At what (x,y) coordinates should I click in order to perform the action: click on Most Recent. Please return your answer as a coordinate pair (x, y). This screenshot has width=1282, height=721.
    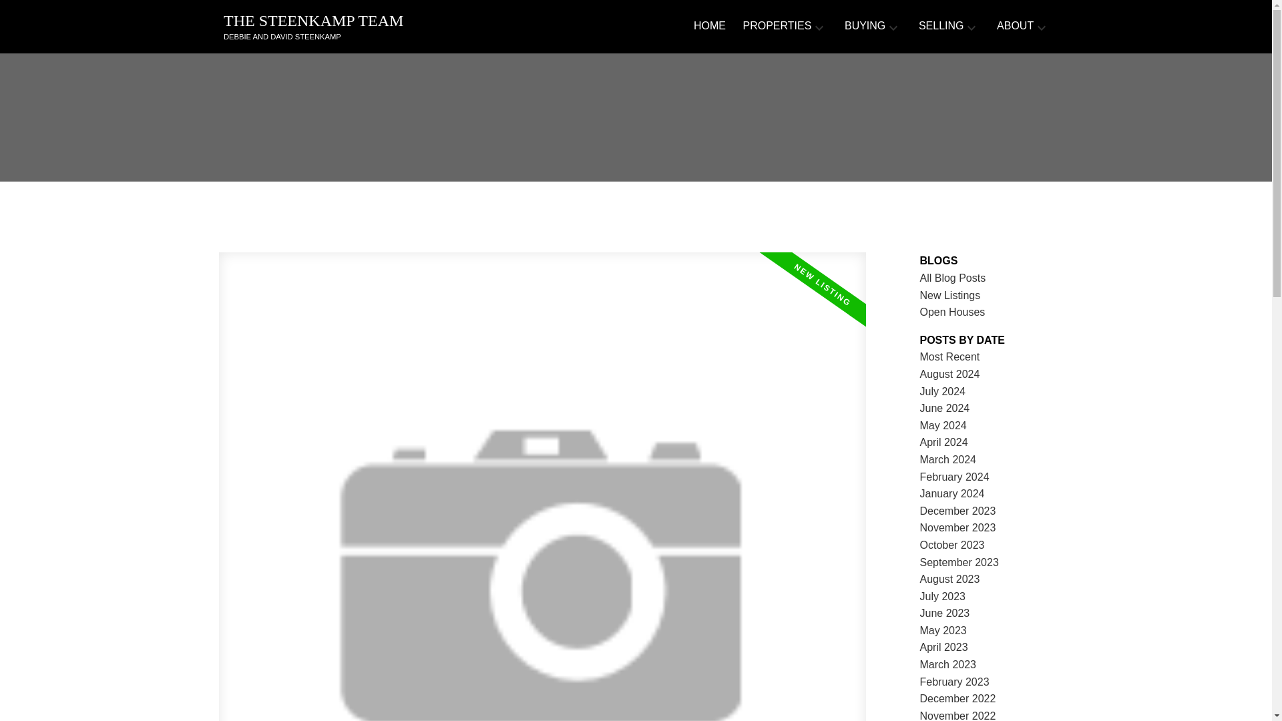
    Looking at the image, I should click on (950, 356).